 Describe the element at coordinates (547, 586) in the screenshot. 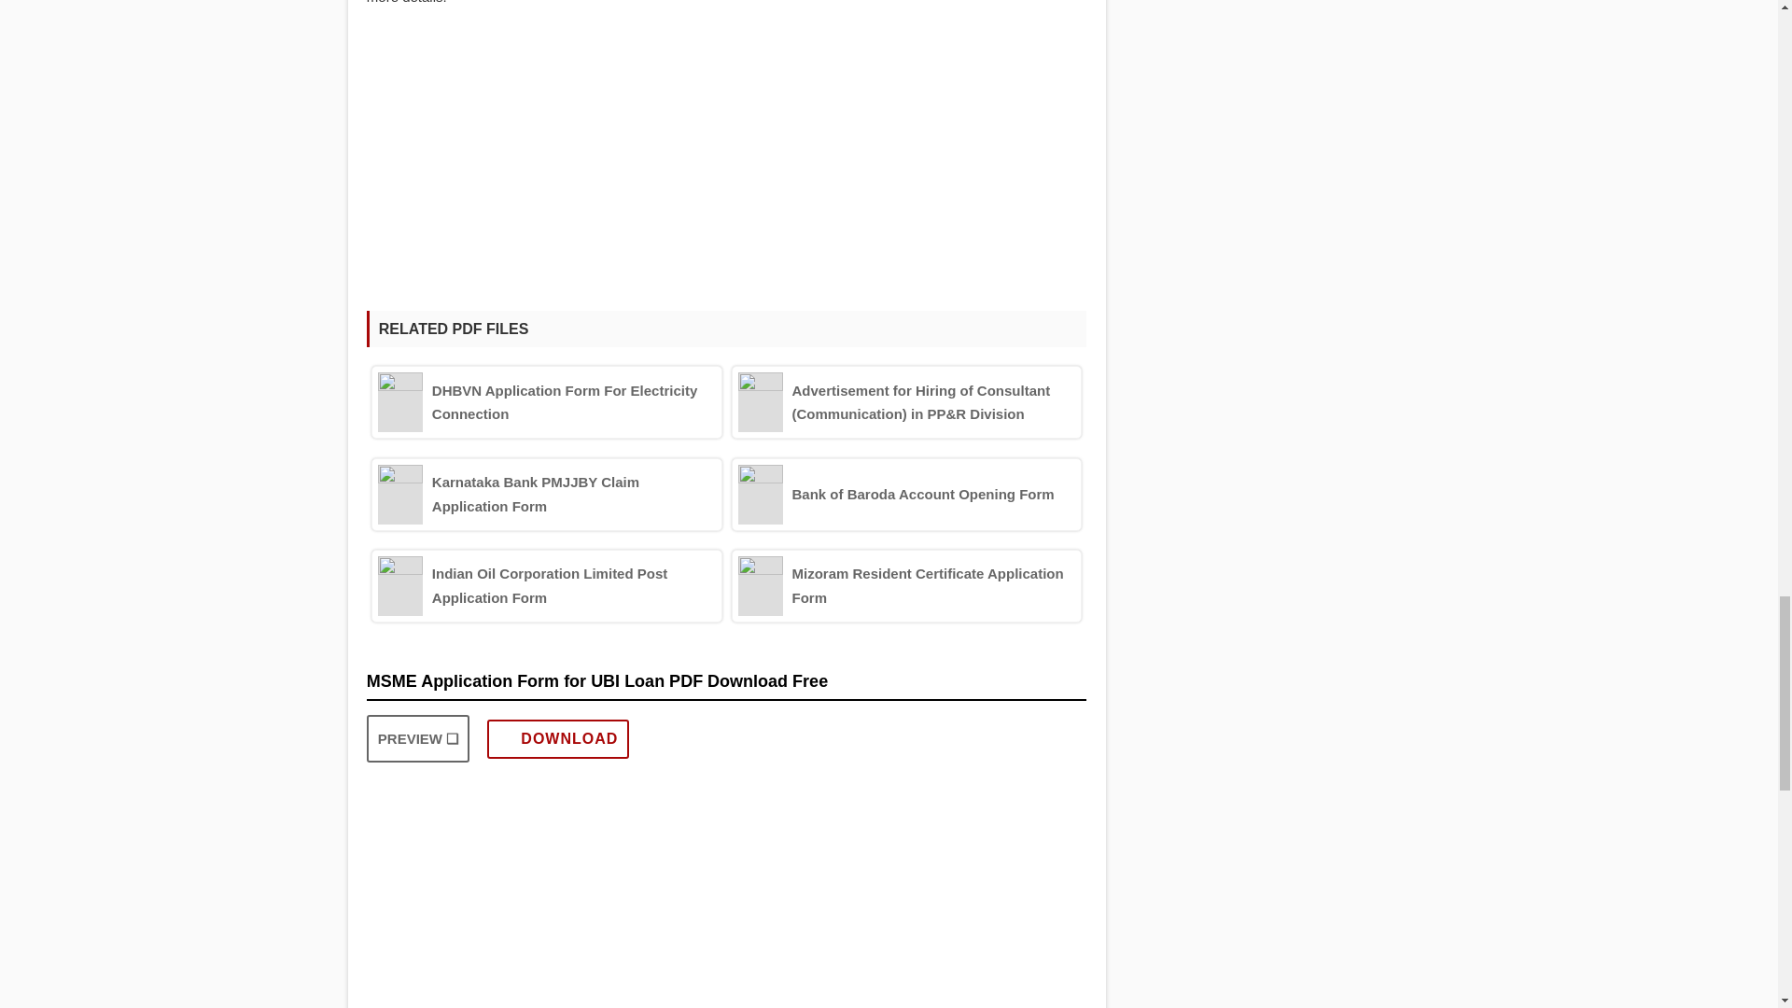

I see `Indian Oil Corporation Limited Post Application Form` at that location.